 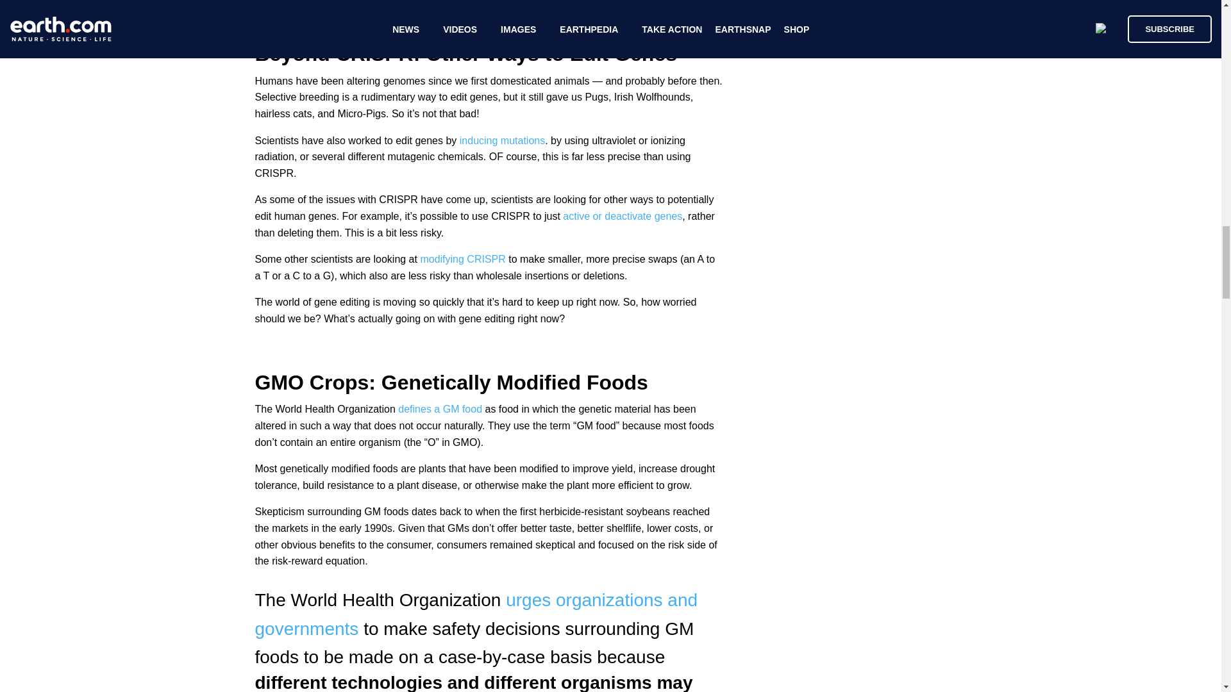 I want to click on defines a GM food, so click(x=439, y=409).